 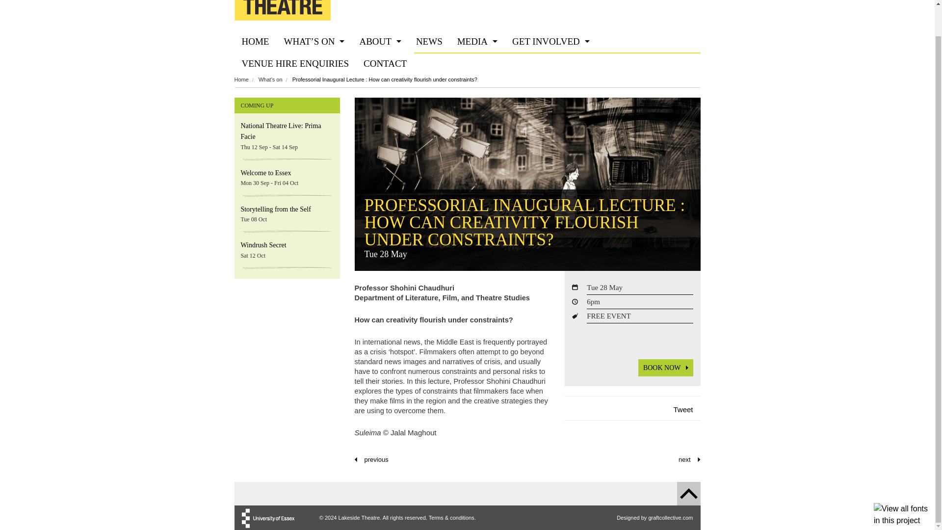 I want to click on HOME, so click(x=256, y=41).